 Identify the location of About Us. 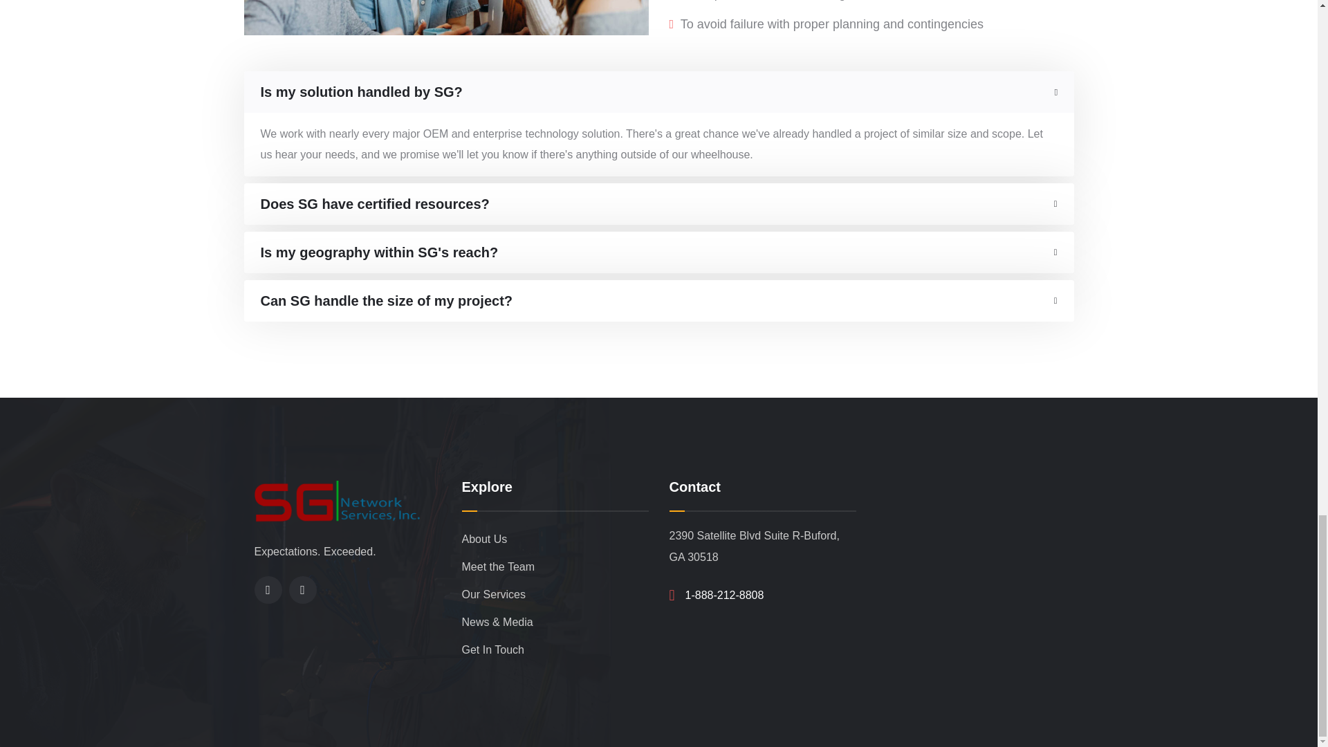
(555, 539).